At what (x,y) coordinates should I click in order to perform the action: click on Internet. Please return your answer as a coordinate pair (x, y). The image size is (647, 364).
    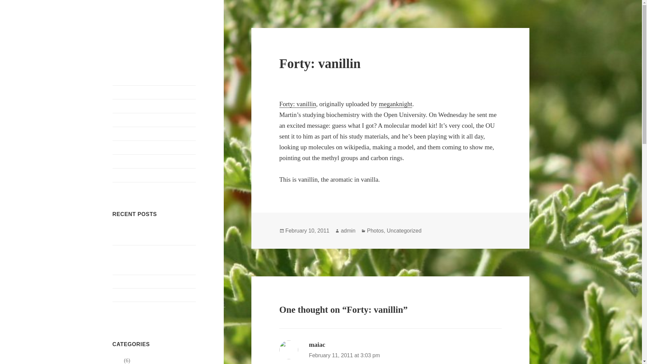
    Looking at the image, I should click on (154, 133).